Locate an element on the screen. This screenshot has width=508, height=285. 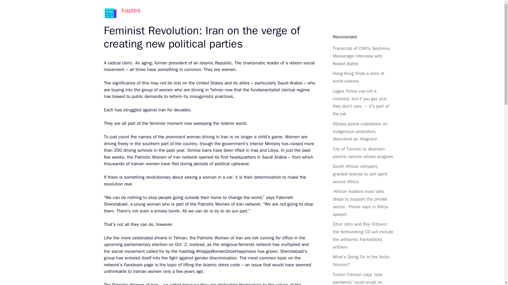
kaples is located at coordinates (110, 13).